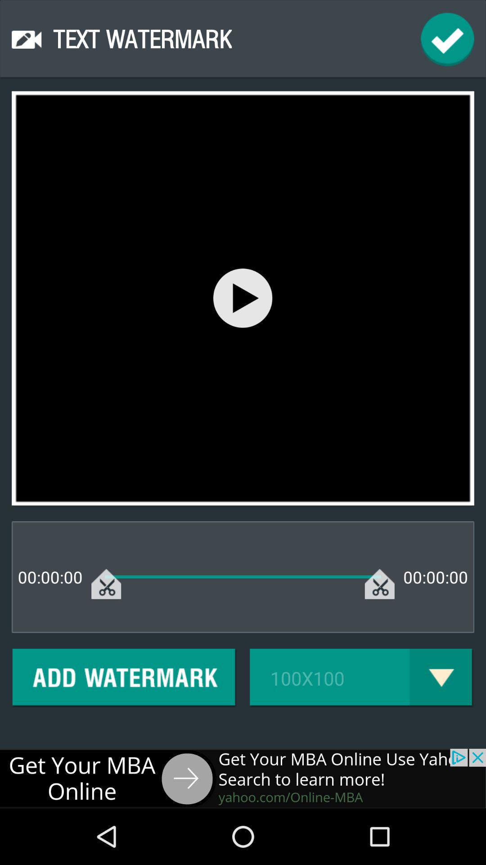  I want to click on finish the text watermark, so click(447, 40).